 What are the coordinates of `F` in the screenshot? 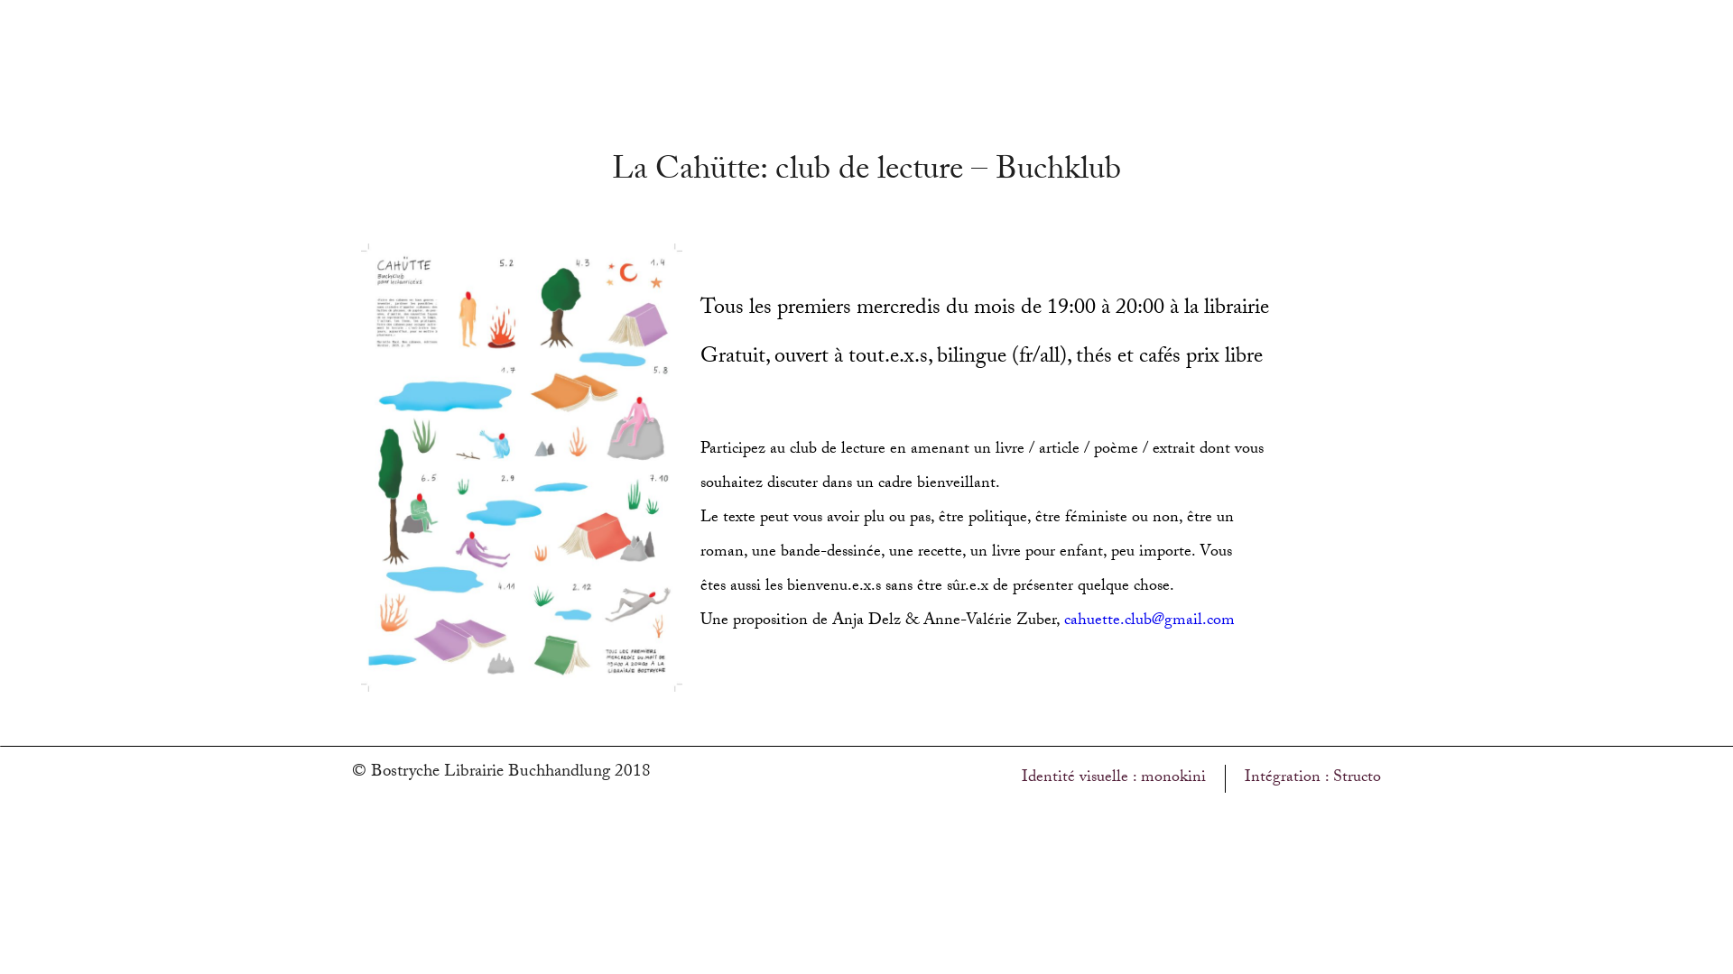 It's located at (1318, 34).